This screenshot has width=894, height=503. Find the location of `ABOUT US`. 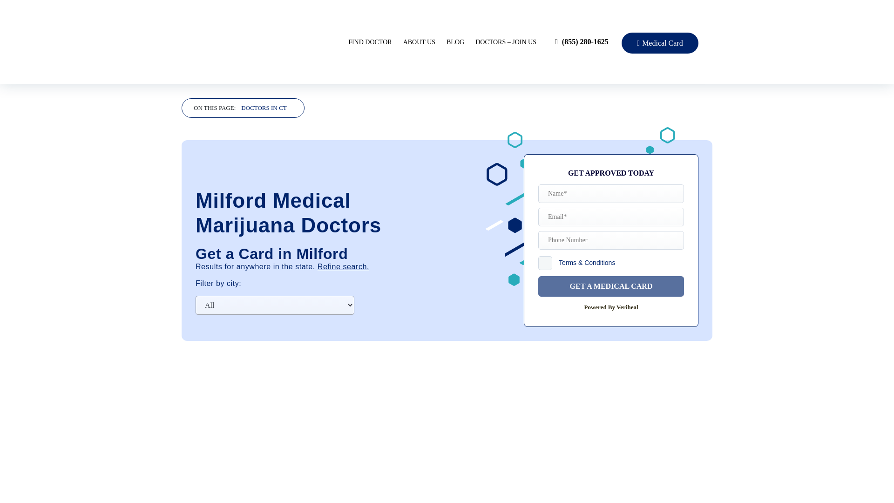

ABOUT US is located at coordinates (419, 42).